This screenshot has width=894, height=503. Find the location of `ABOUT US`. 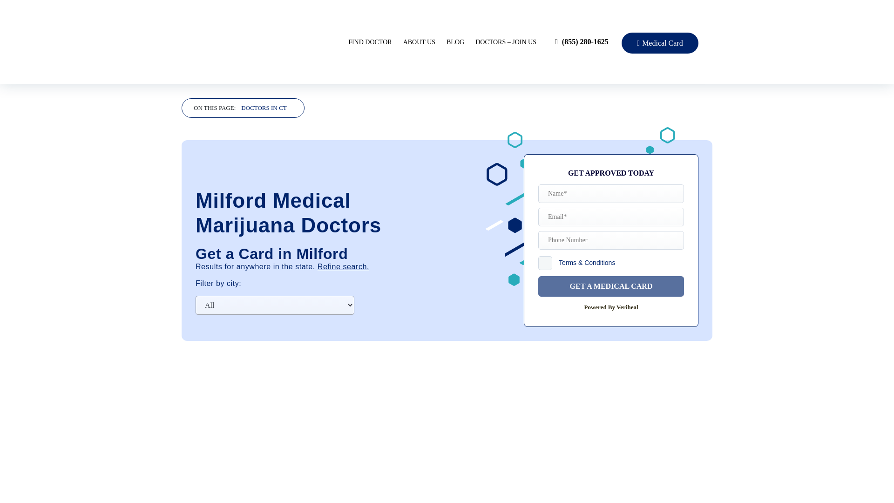

ABOUT US is located at coordinates (419, 42).